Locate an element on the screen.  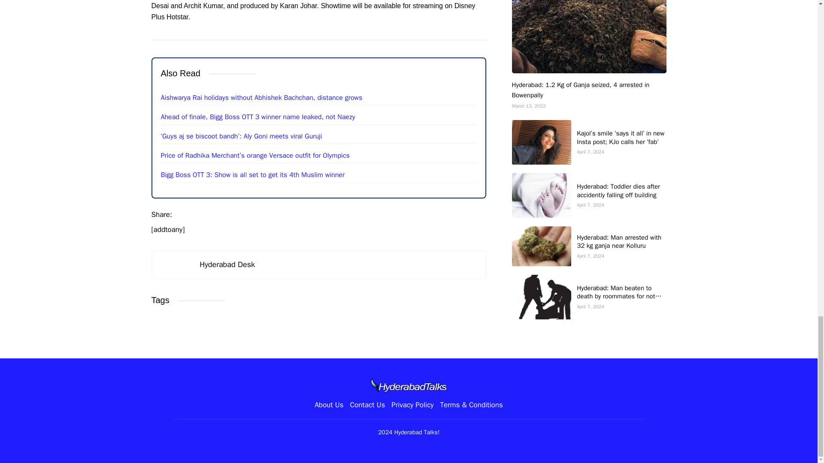
Contact Us is located at coordinates (367, 405).